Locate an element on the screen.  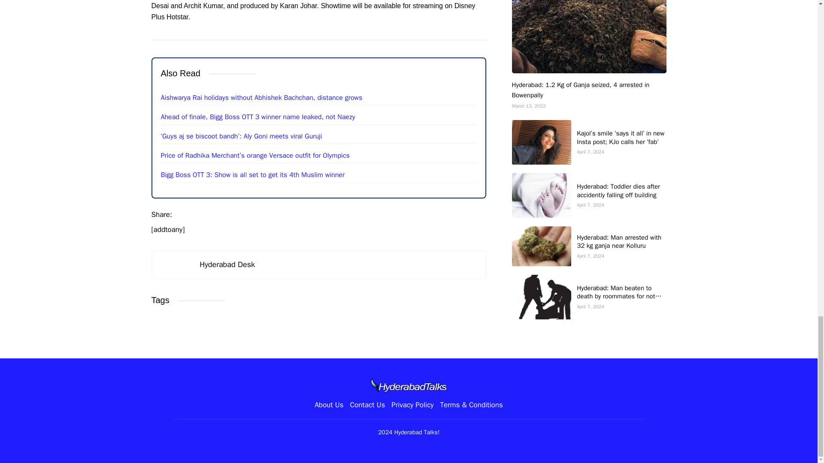
Contact Us is located at coordinates (367, 405).